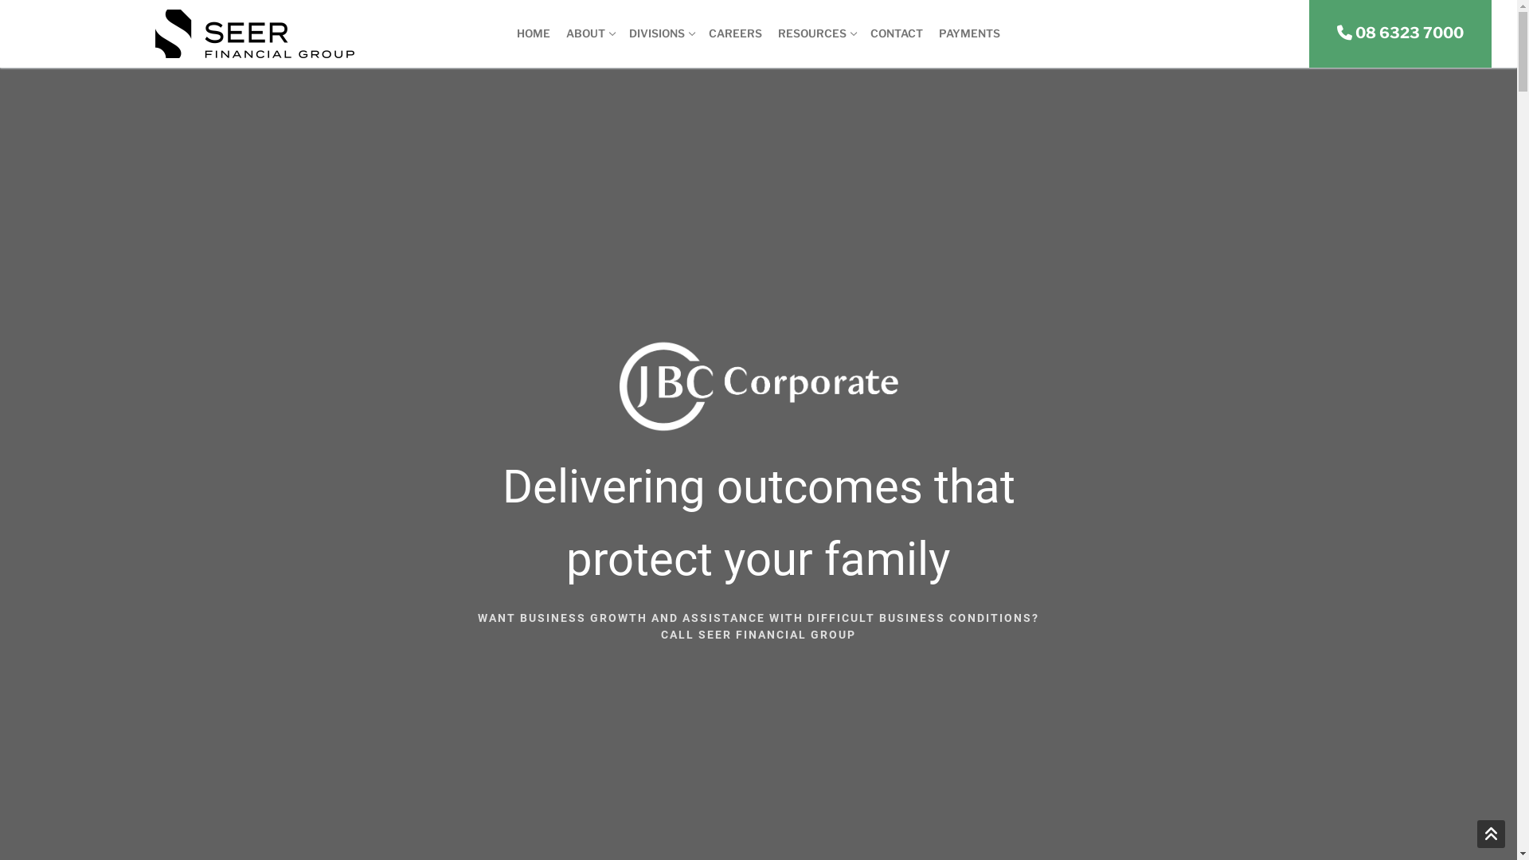  Describe the element at coordinates (897, 34) in the screenshot. I see `CONTACT` at that location.